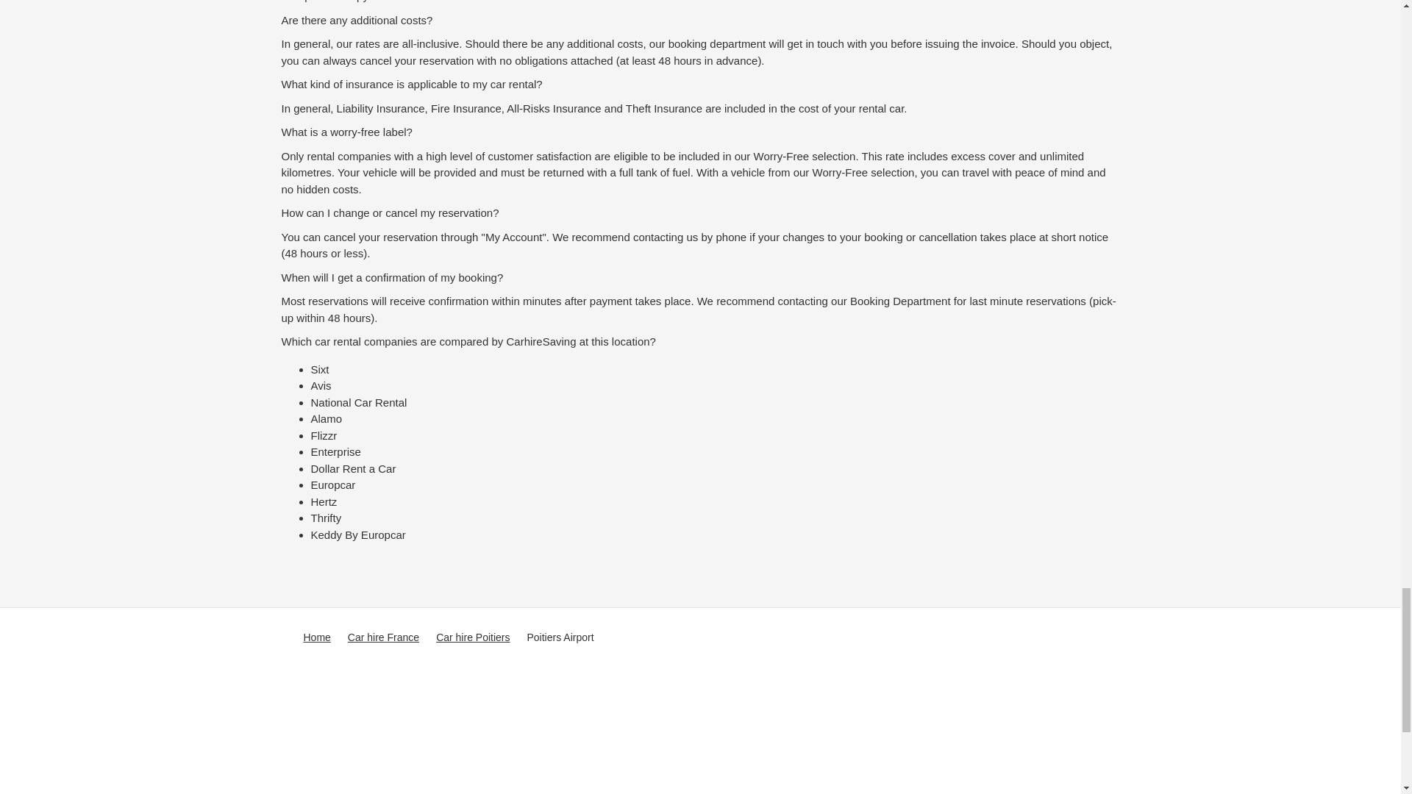 The width and height of the screenshot is (1412, 794). Describe the element at coordinates (383, 638) in the screenshot. I see `Car hire France` at that location.